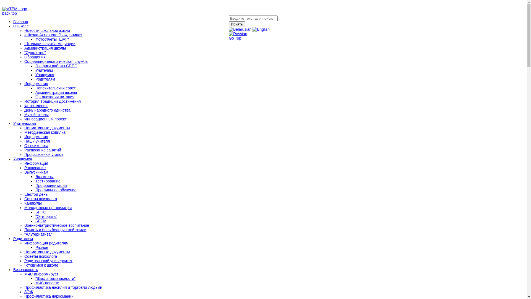  Describe the element at coordinates (240, 29) in the screenshot. I see `Belarusian` at that location.